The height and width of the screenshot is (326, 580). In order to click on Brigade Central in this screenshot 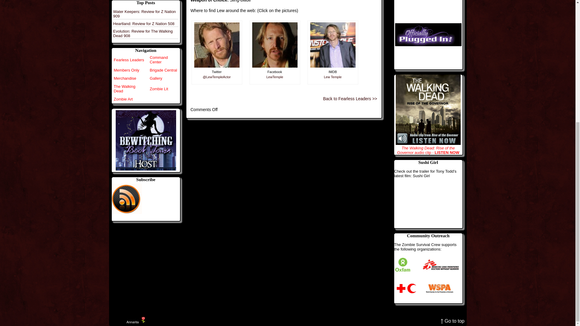, I will do `click(163, 70)`.